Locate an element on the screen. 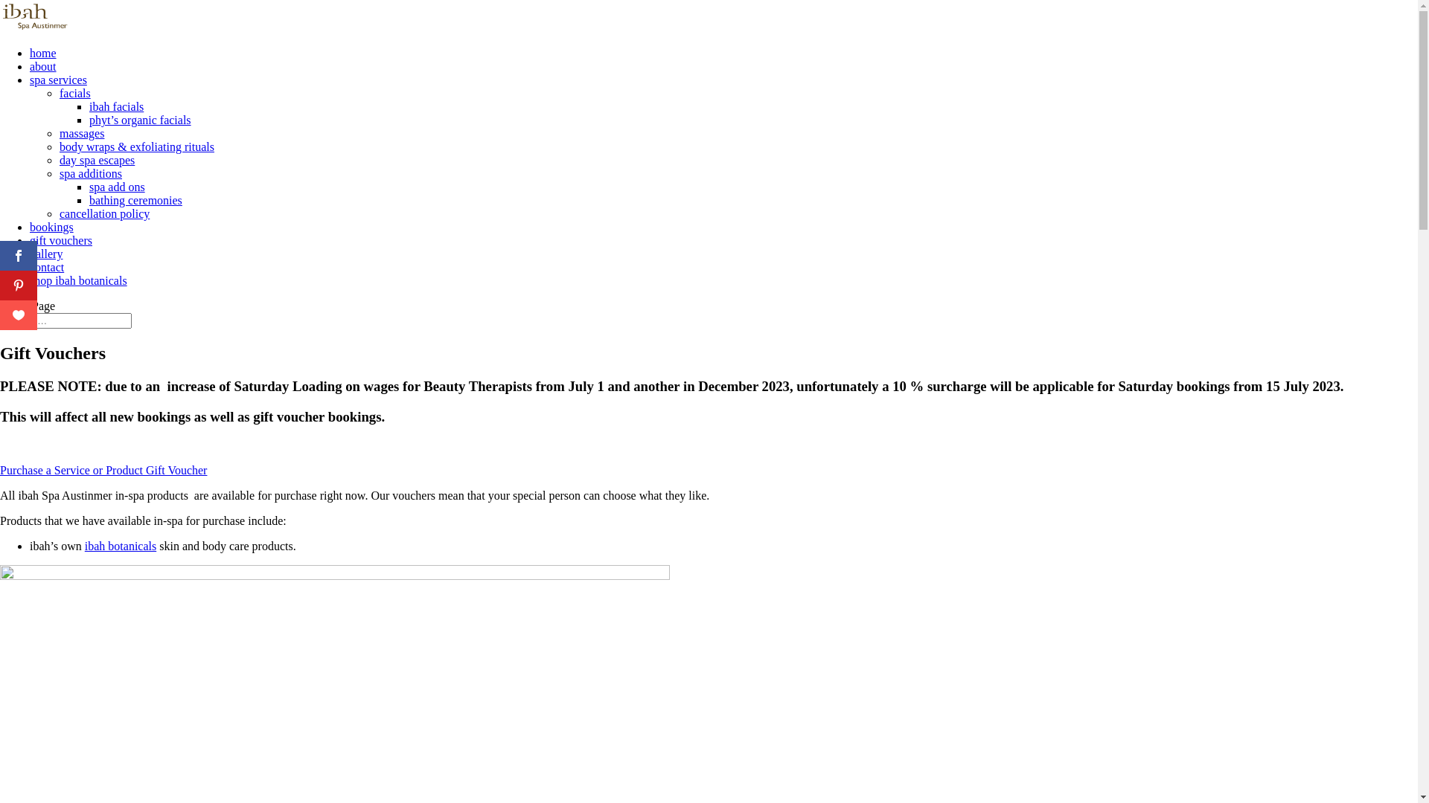 Image resolution: width=1429 pixels, height=803 pixels. gift vouchers is located at coordinates (61, 241).